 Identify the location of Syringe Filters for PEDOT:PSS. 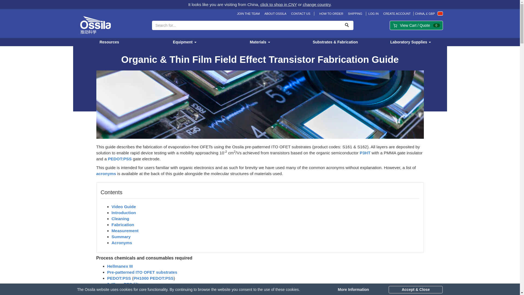
(126, 284).